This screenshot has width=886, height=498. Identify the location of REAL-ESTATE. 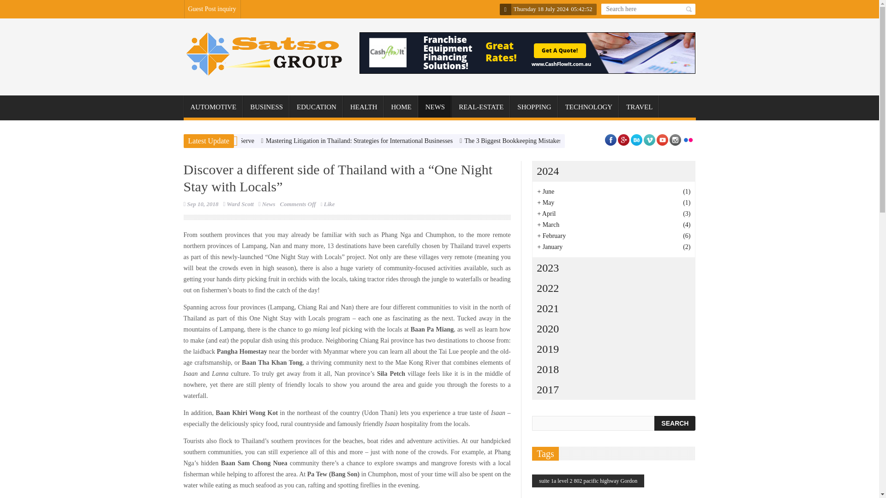
(481, 107).